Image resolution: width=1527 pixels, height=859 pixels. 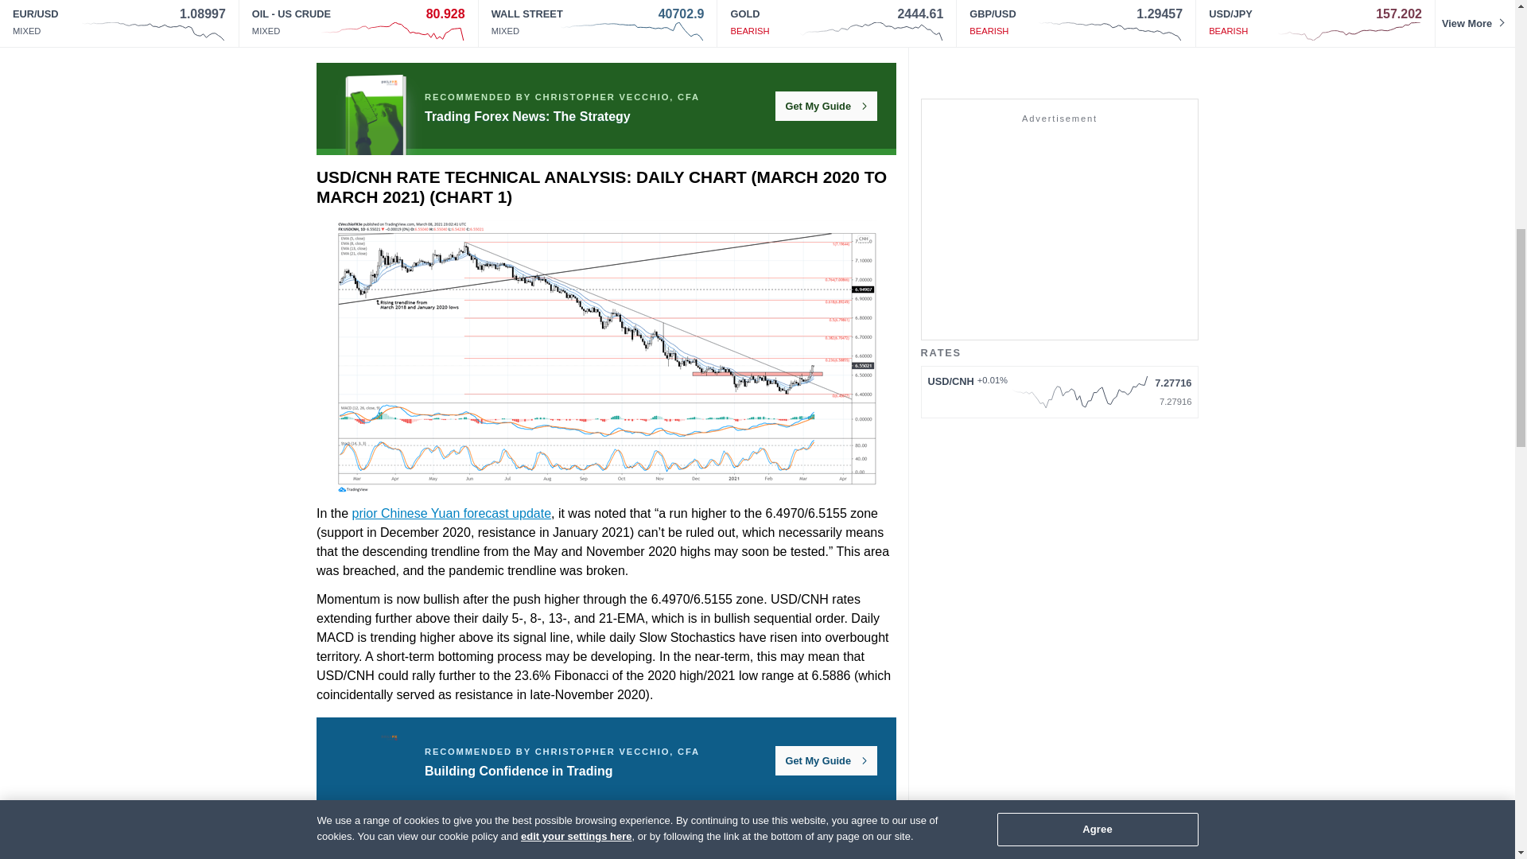 I want to click on growth, so click(x=818, y=20).